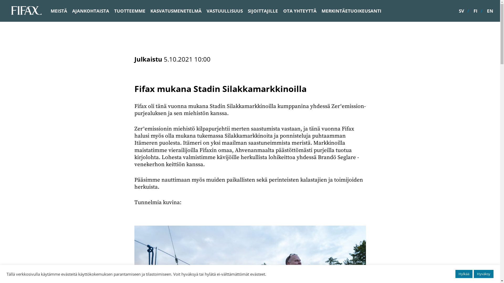  I want to click on SV, so click(461, 11).